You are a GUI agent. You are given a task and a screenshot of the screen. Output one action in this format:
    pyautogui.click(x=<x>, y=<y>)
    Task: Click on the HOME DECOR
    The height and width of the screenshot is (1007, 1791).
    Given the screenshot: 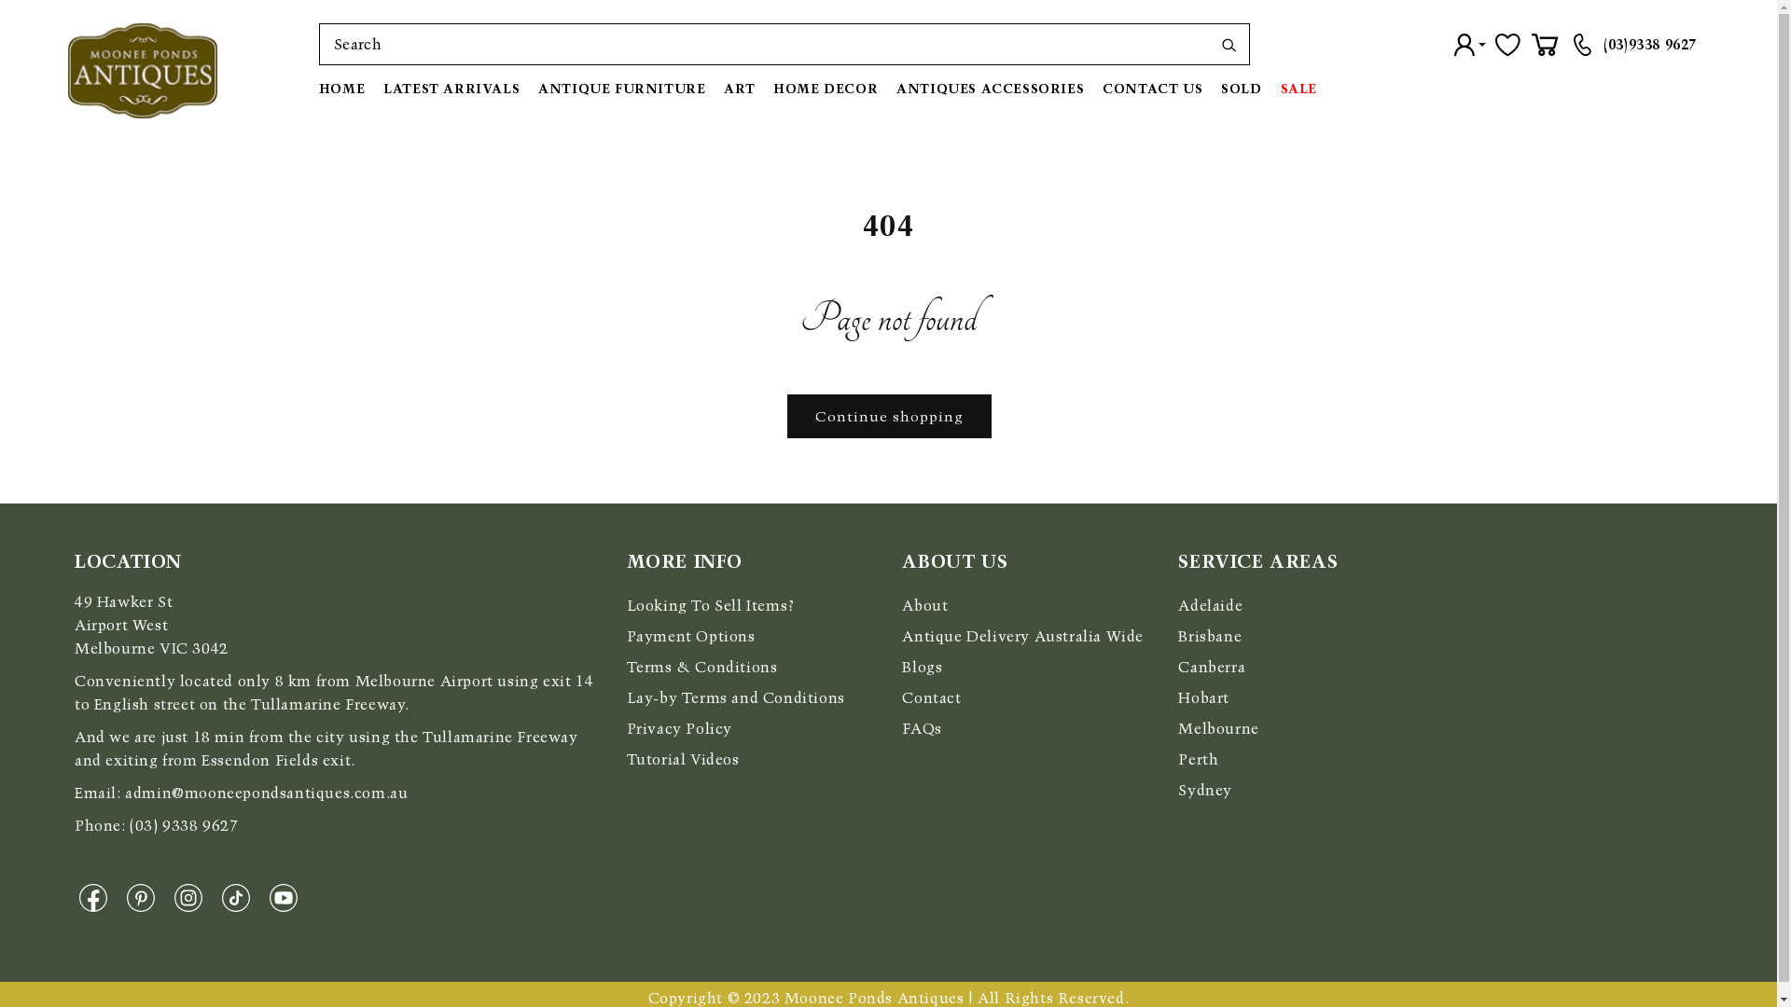 What is the action you would take?
    pyautogui.click(x=826, y=89)
    